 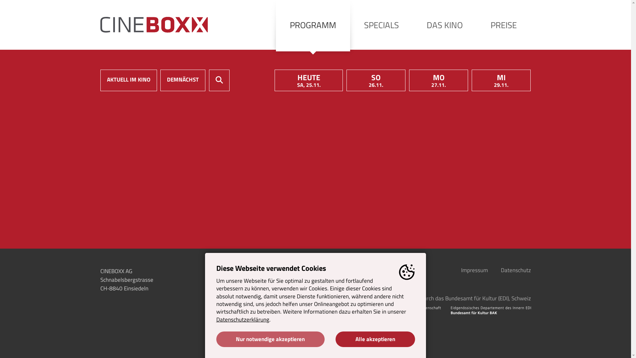 What do you see at coordinates (474, 270) in the screenshot?
I see `Impressum` at bounding box center [474, 270].